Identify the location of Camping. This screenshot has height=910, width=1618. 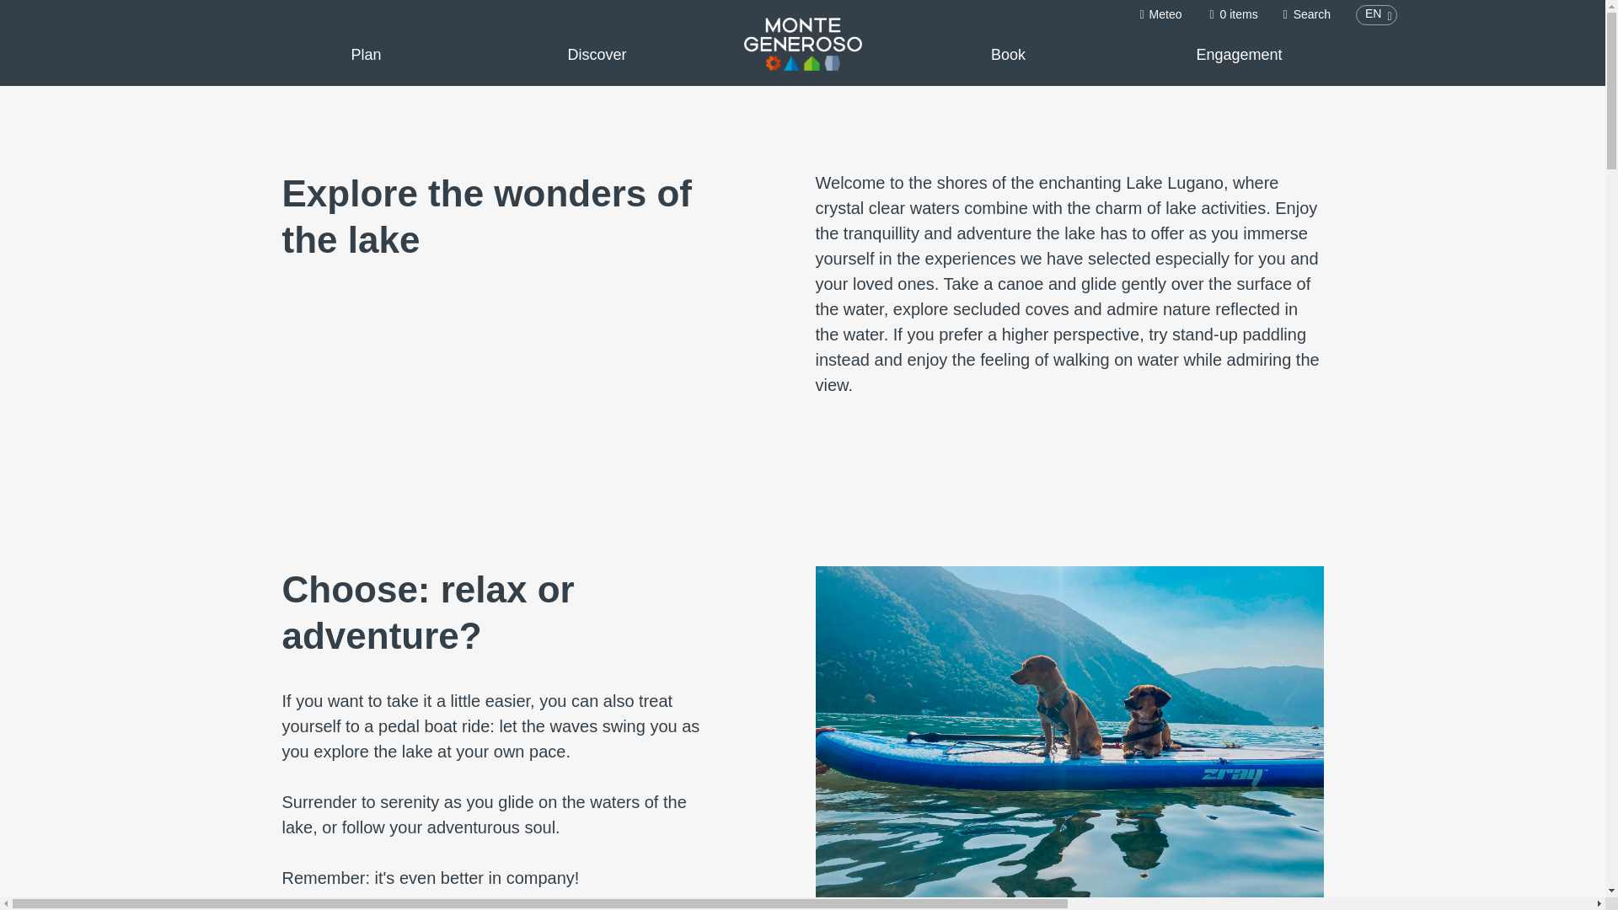
(1183, 40).